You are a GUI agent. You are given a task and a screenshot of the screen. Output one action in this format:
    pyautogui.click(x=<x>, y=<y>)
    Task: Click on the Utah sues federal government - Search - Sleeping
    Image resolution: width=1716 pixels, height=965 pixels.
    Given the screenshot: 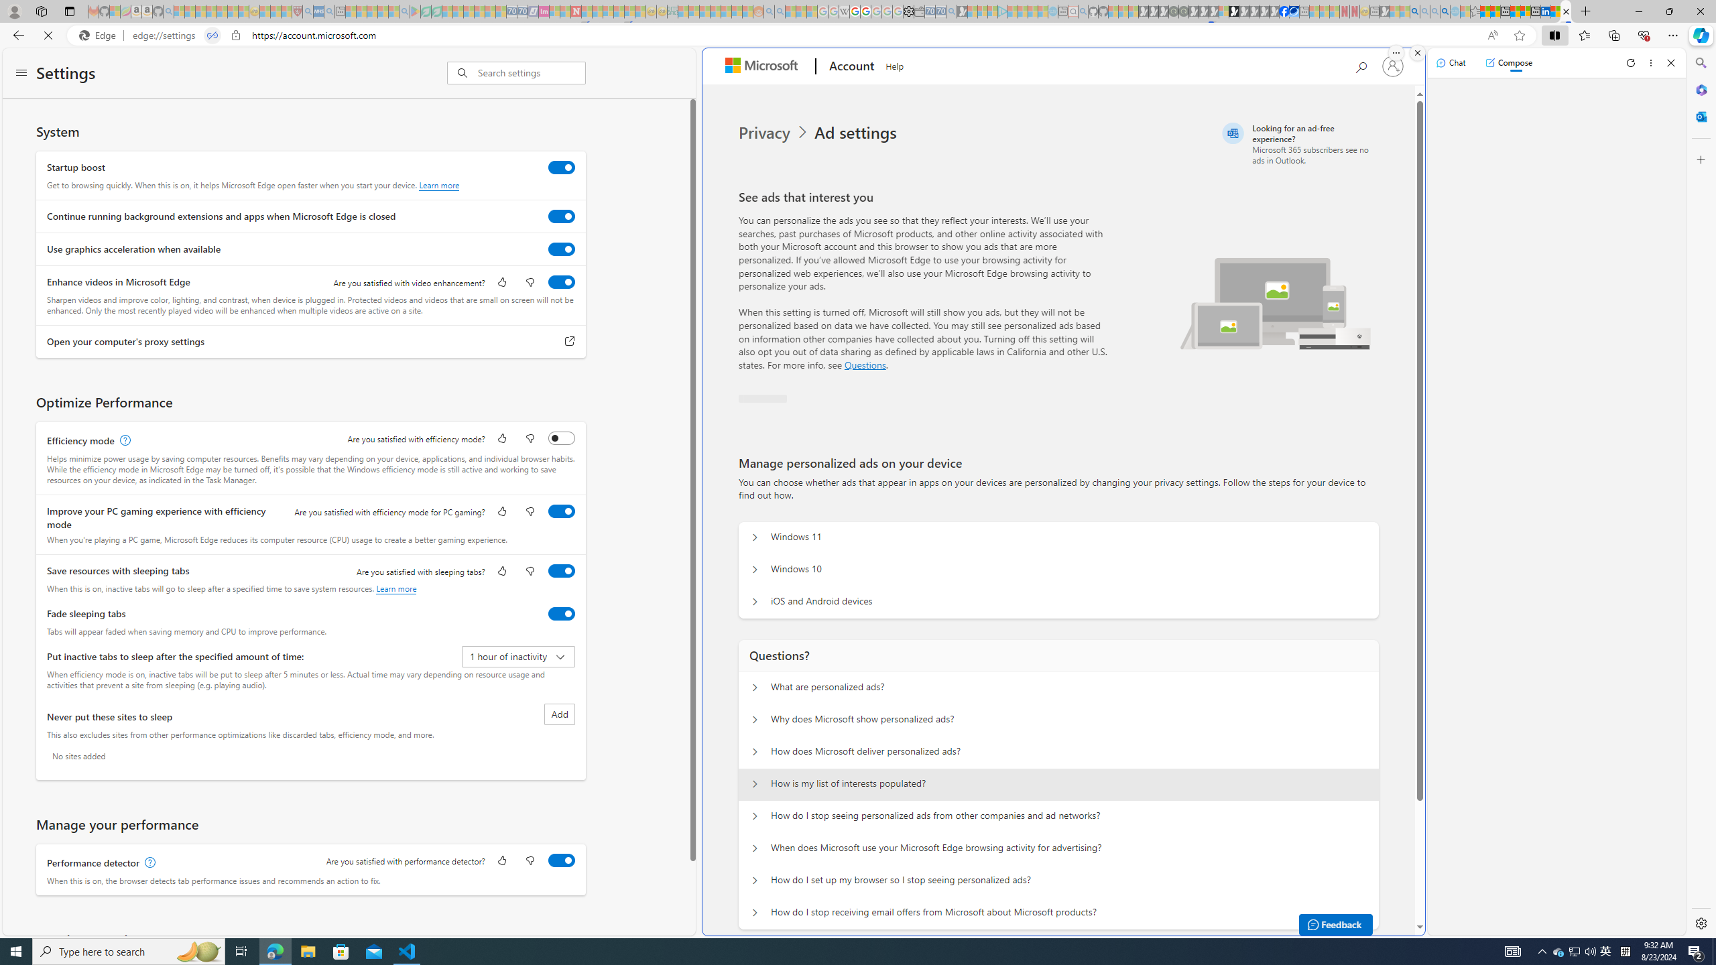 What is the action you would take?
    pyautogui.click(x=780, y=11)
    